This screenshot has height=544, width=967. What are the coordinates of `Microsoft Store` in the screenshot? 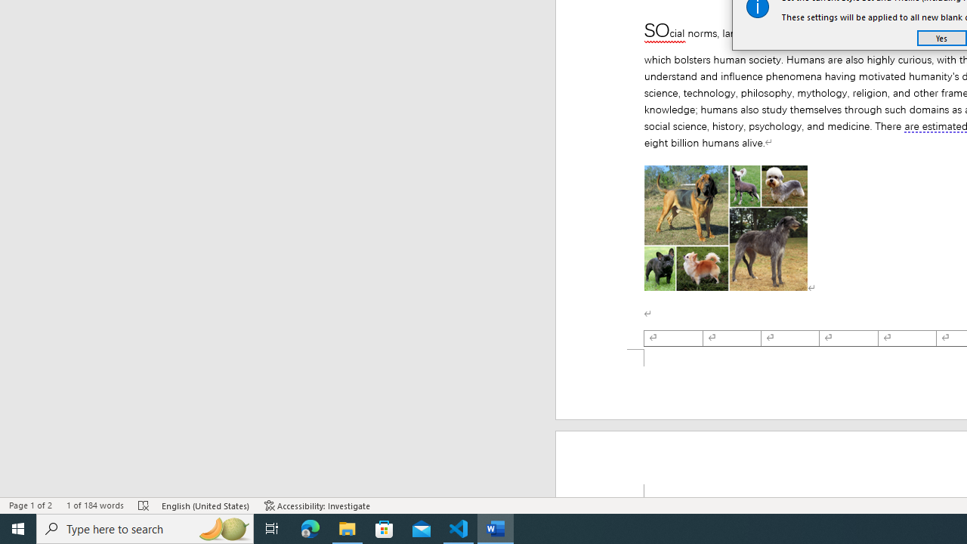 It's located at (385, 529).